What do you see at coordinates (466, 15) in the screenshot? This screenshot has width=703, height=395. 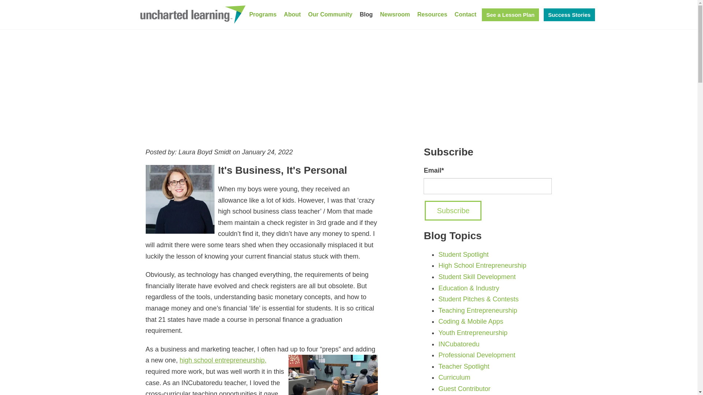 I see `Contact` at bounding box center [466, 15].